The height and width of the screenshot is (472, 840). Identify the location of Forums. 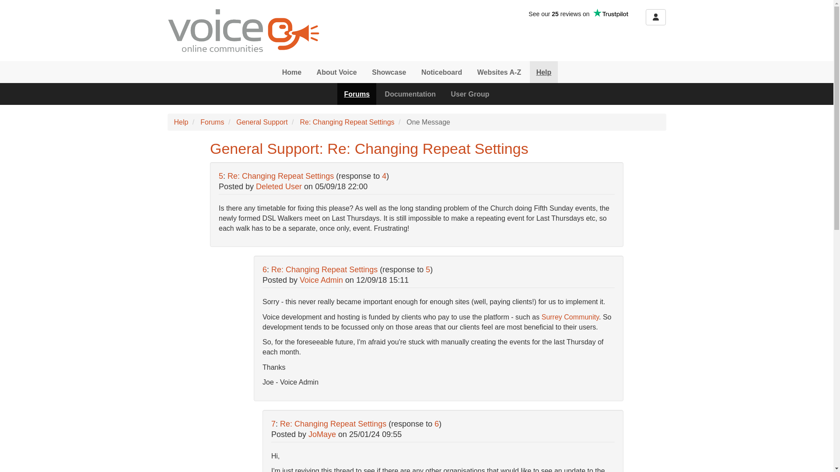
(357, 94).